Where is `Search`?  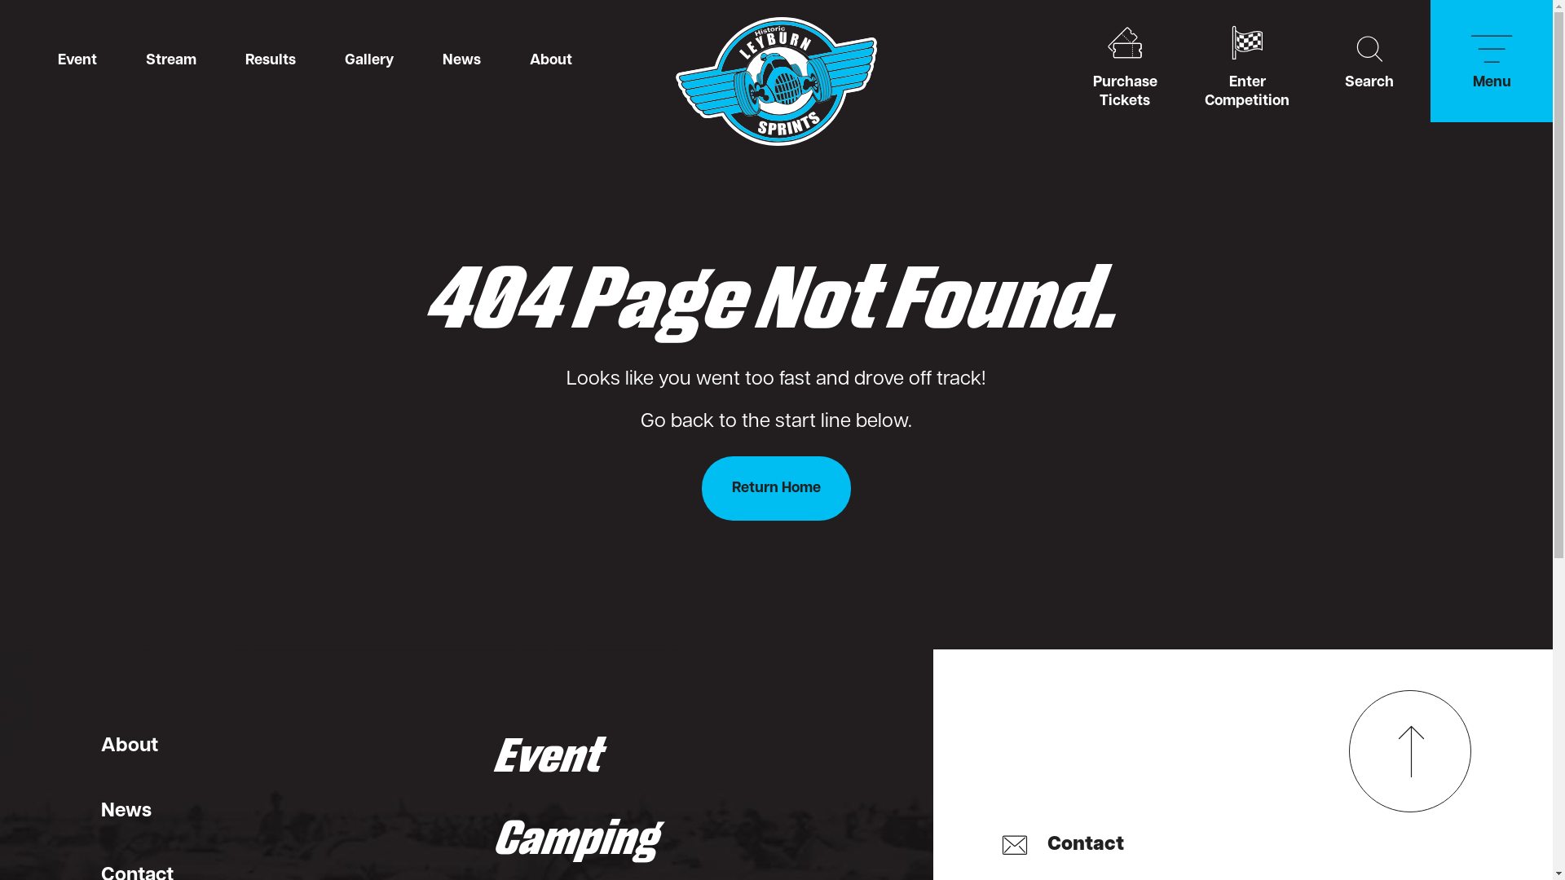 Search is located at coordinates (1369, 61).